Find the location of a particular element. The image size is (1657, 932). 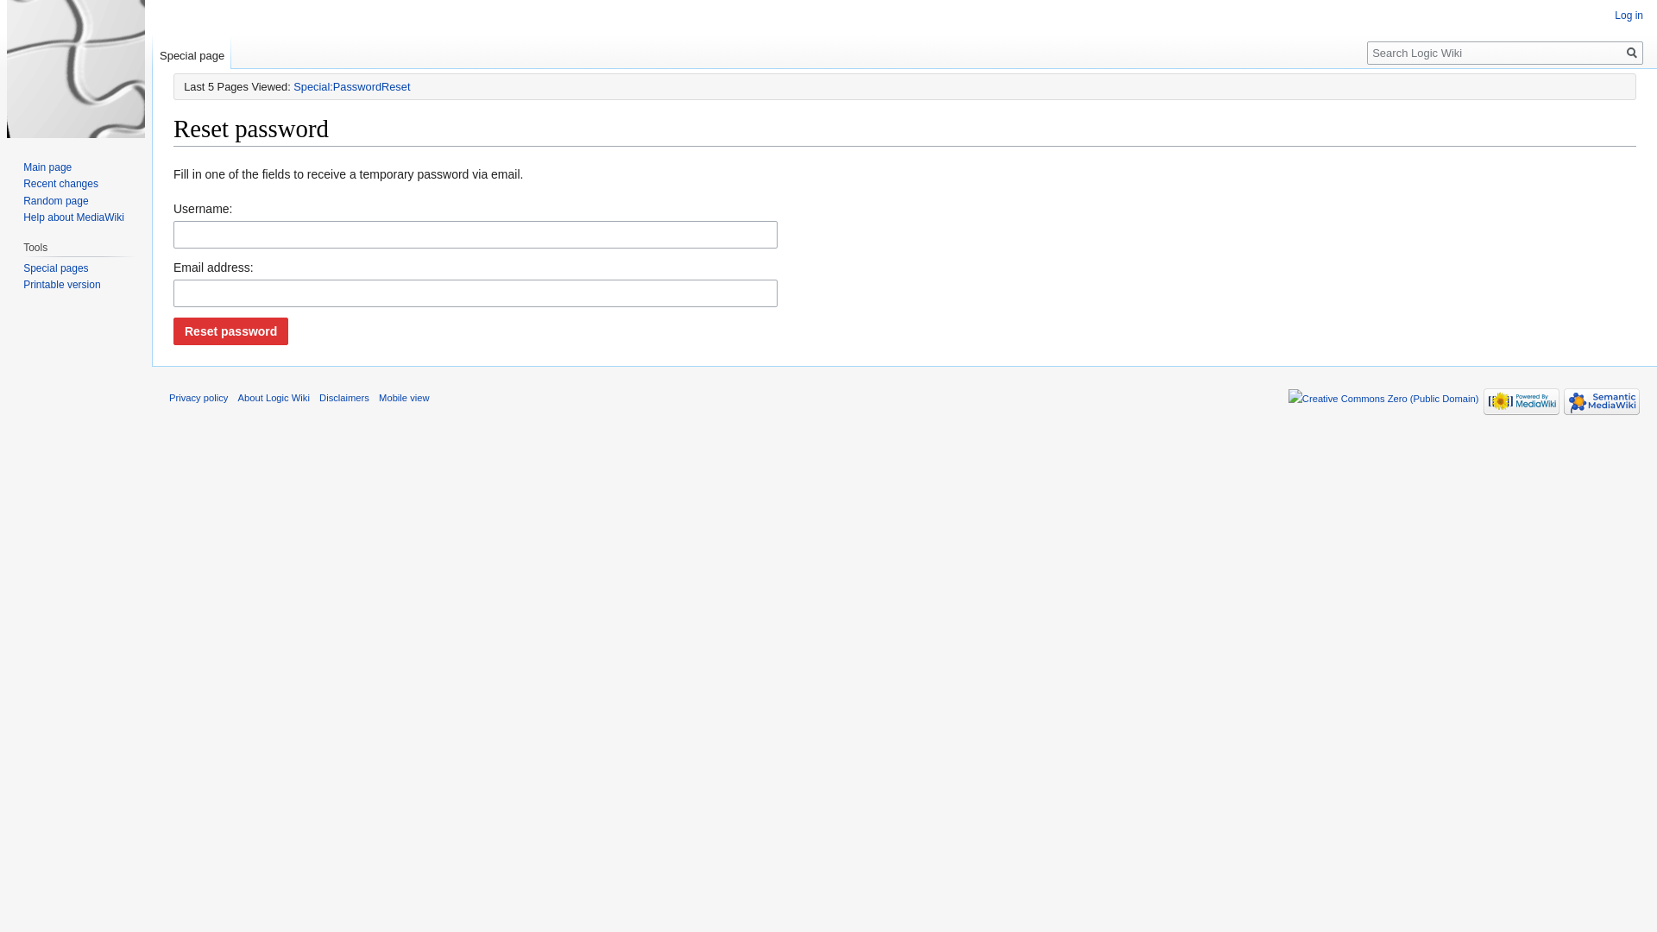

Visit the main page is located at coordinates (76, 69).